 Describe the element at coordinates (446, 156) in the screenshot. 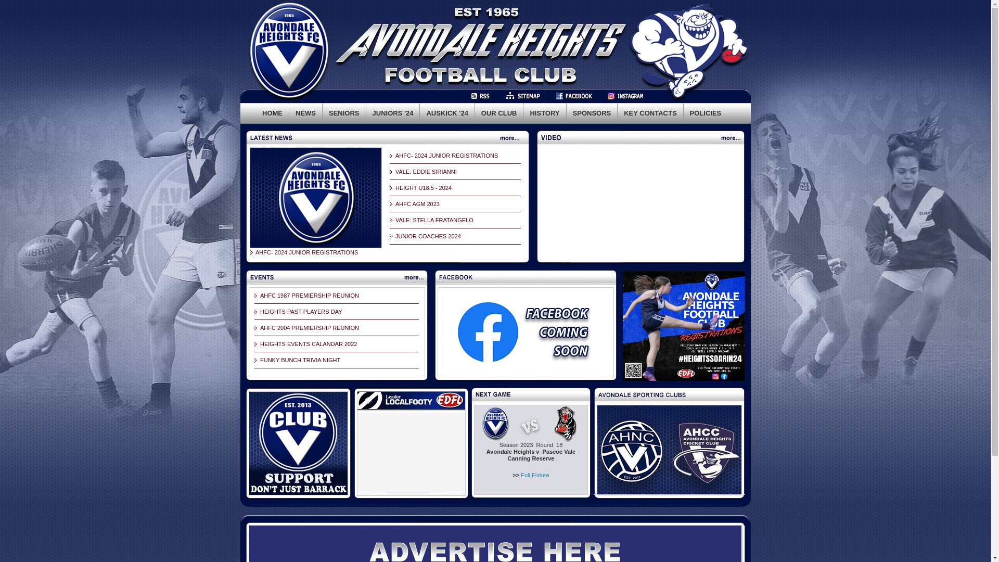

I see `AHFC- 2024 JUNIOR REGISTRATIONS` at that location.